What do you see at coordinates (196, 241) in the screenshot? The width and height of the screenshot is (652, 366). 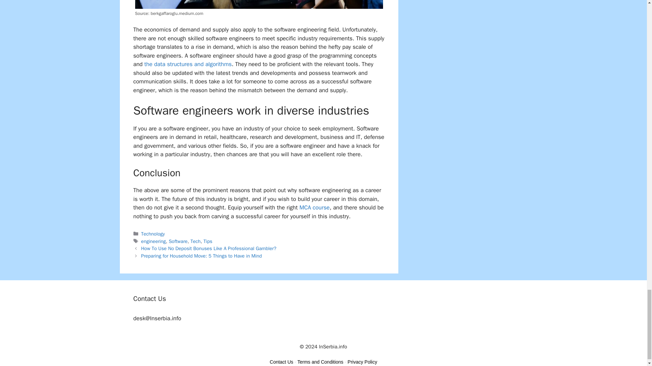 I see `Tech` at bounding box center [196, 241].